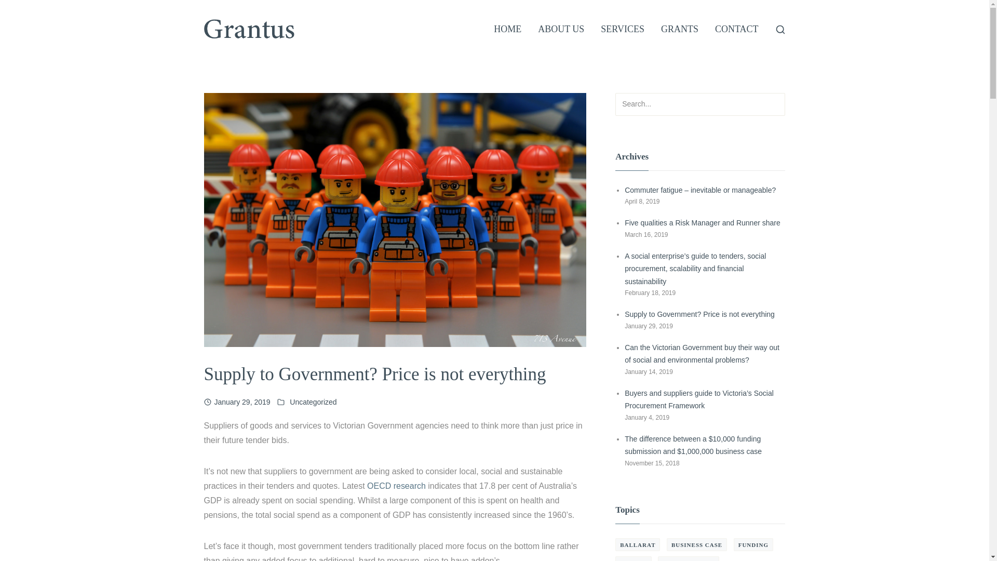  Describe the element at coordinates (638, 544) in the screenshot. I see `BALLARAT` at that location.